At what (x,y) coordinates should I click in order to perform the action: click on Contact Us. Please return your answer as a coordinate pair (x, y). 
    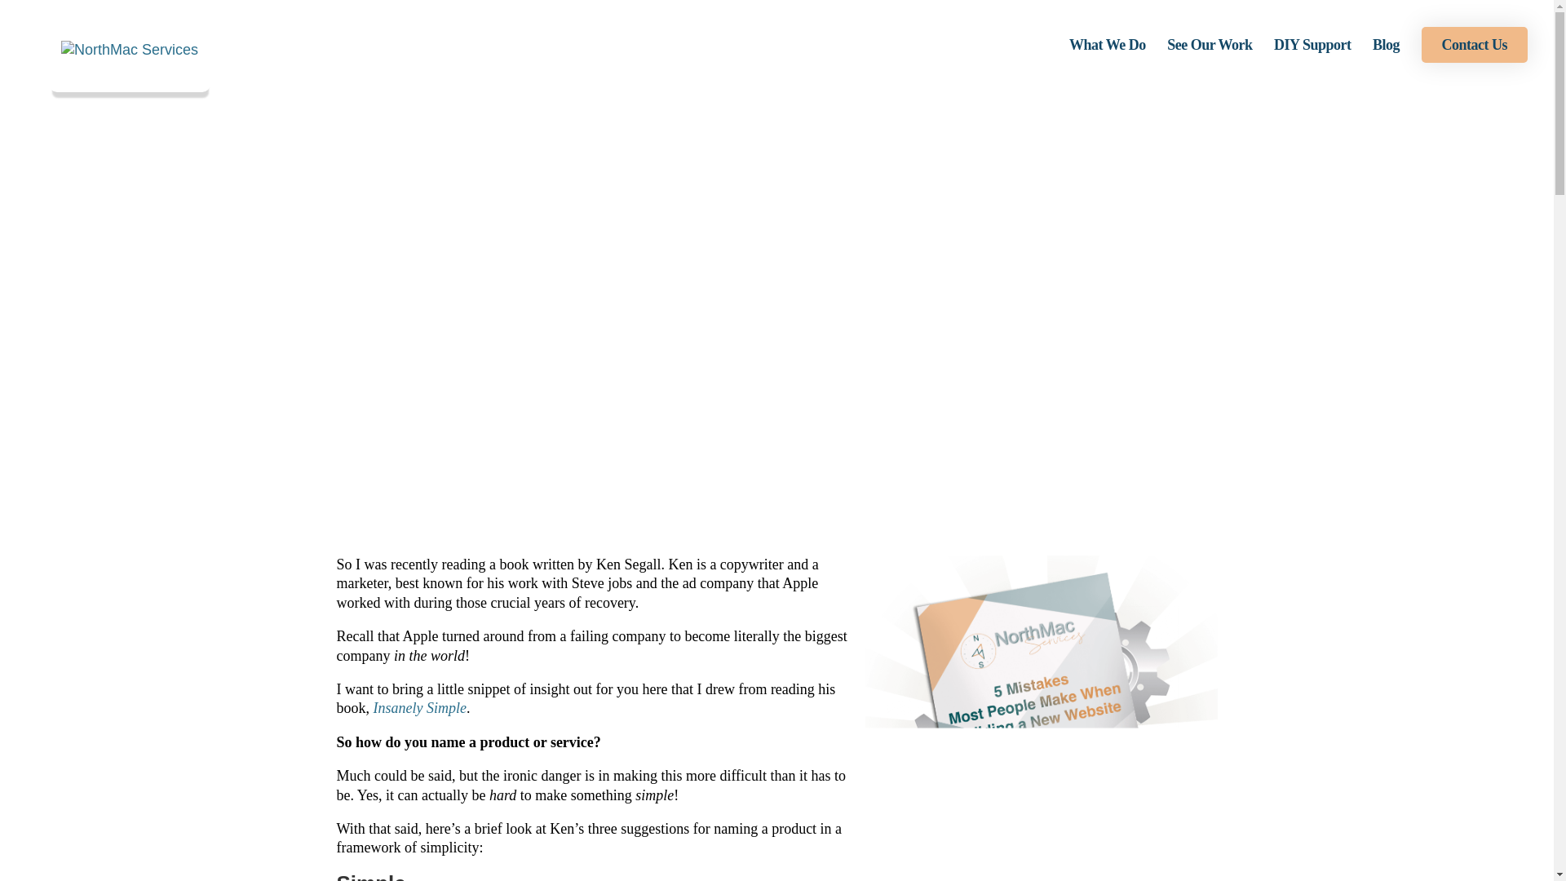
    Looking at the image, I should click on (1474, 44).